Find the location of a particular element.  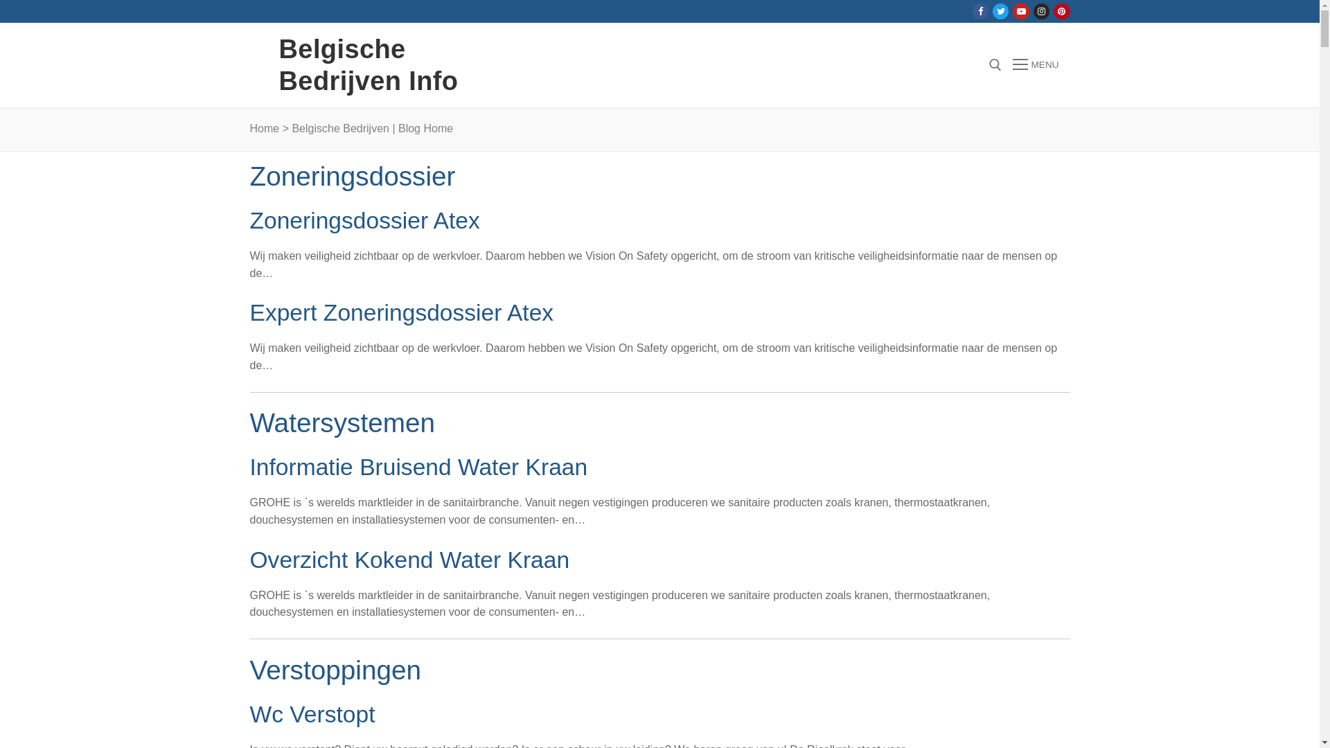

Verstoppingen is located at coordinates (335, 670).